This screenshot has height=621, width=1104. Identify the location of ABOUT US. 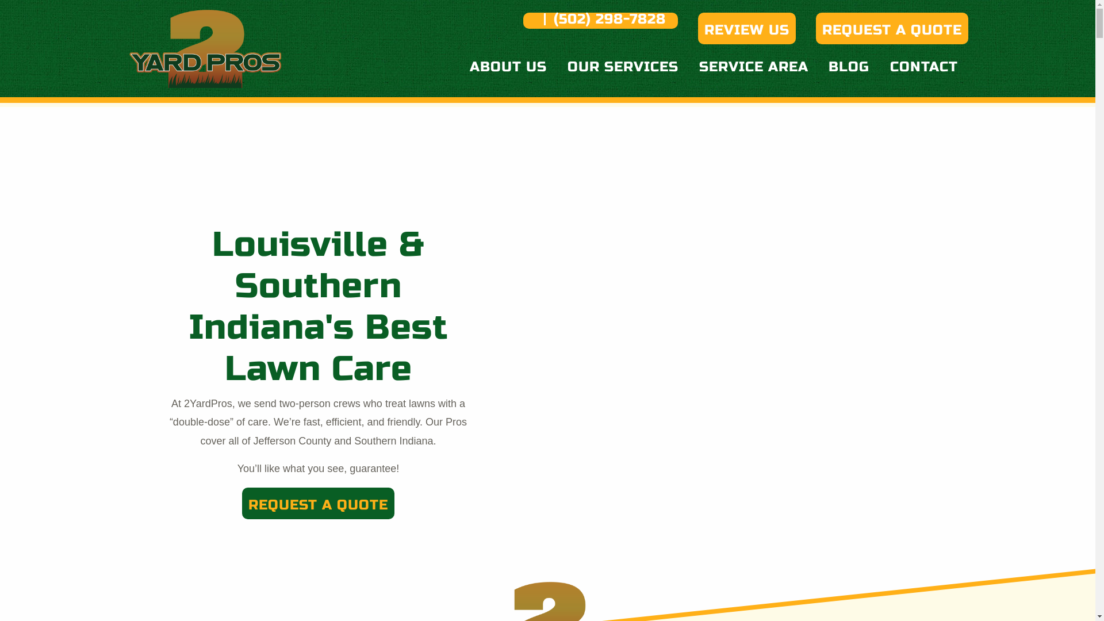
(508, 66).